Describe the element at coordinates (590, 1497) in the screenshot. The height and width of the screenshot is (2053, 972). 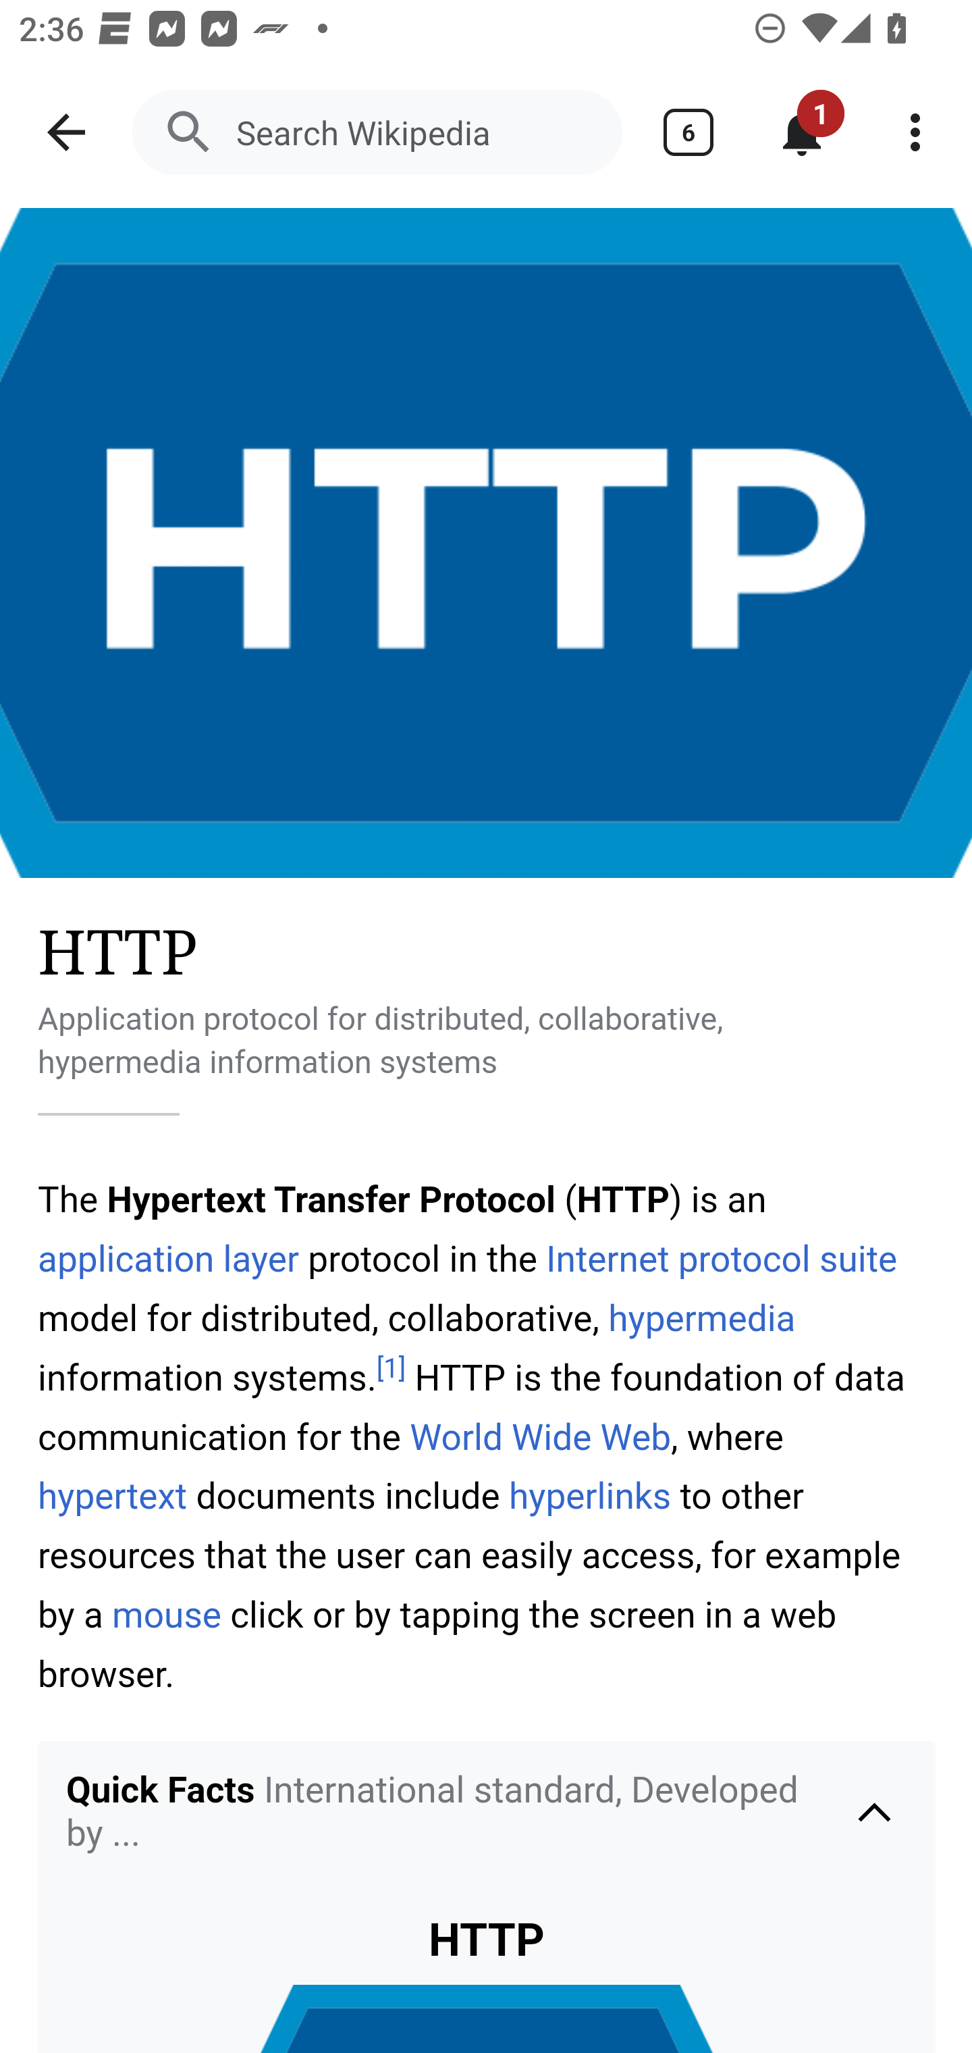
I see `hyperlinks` at that location.